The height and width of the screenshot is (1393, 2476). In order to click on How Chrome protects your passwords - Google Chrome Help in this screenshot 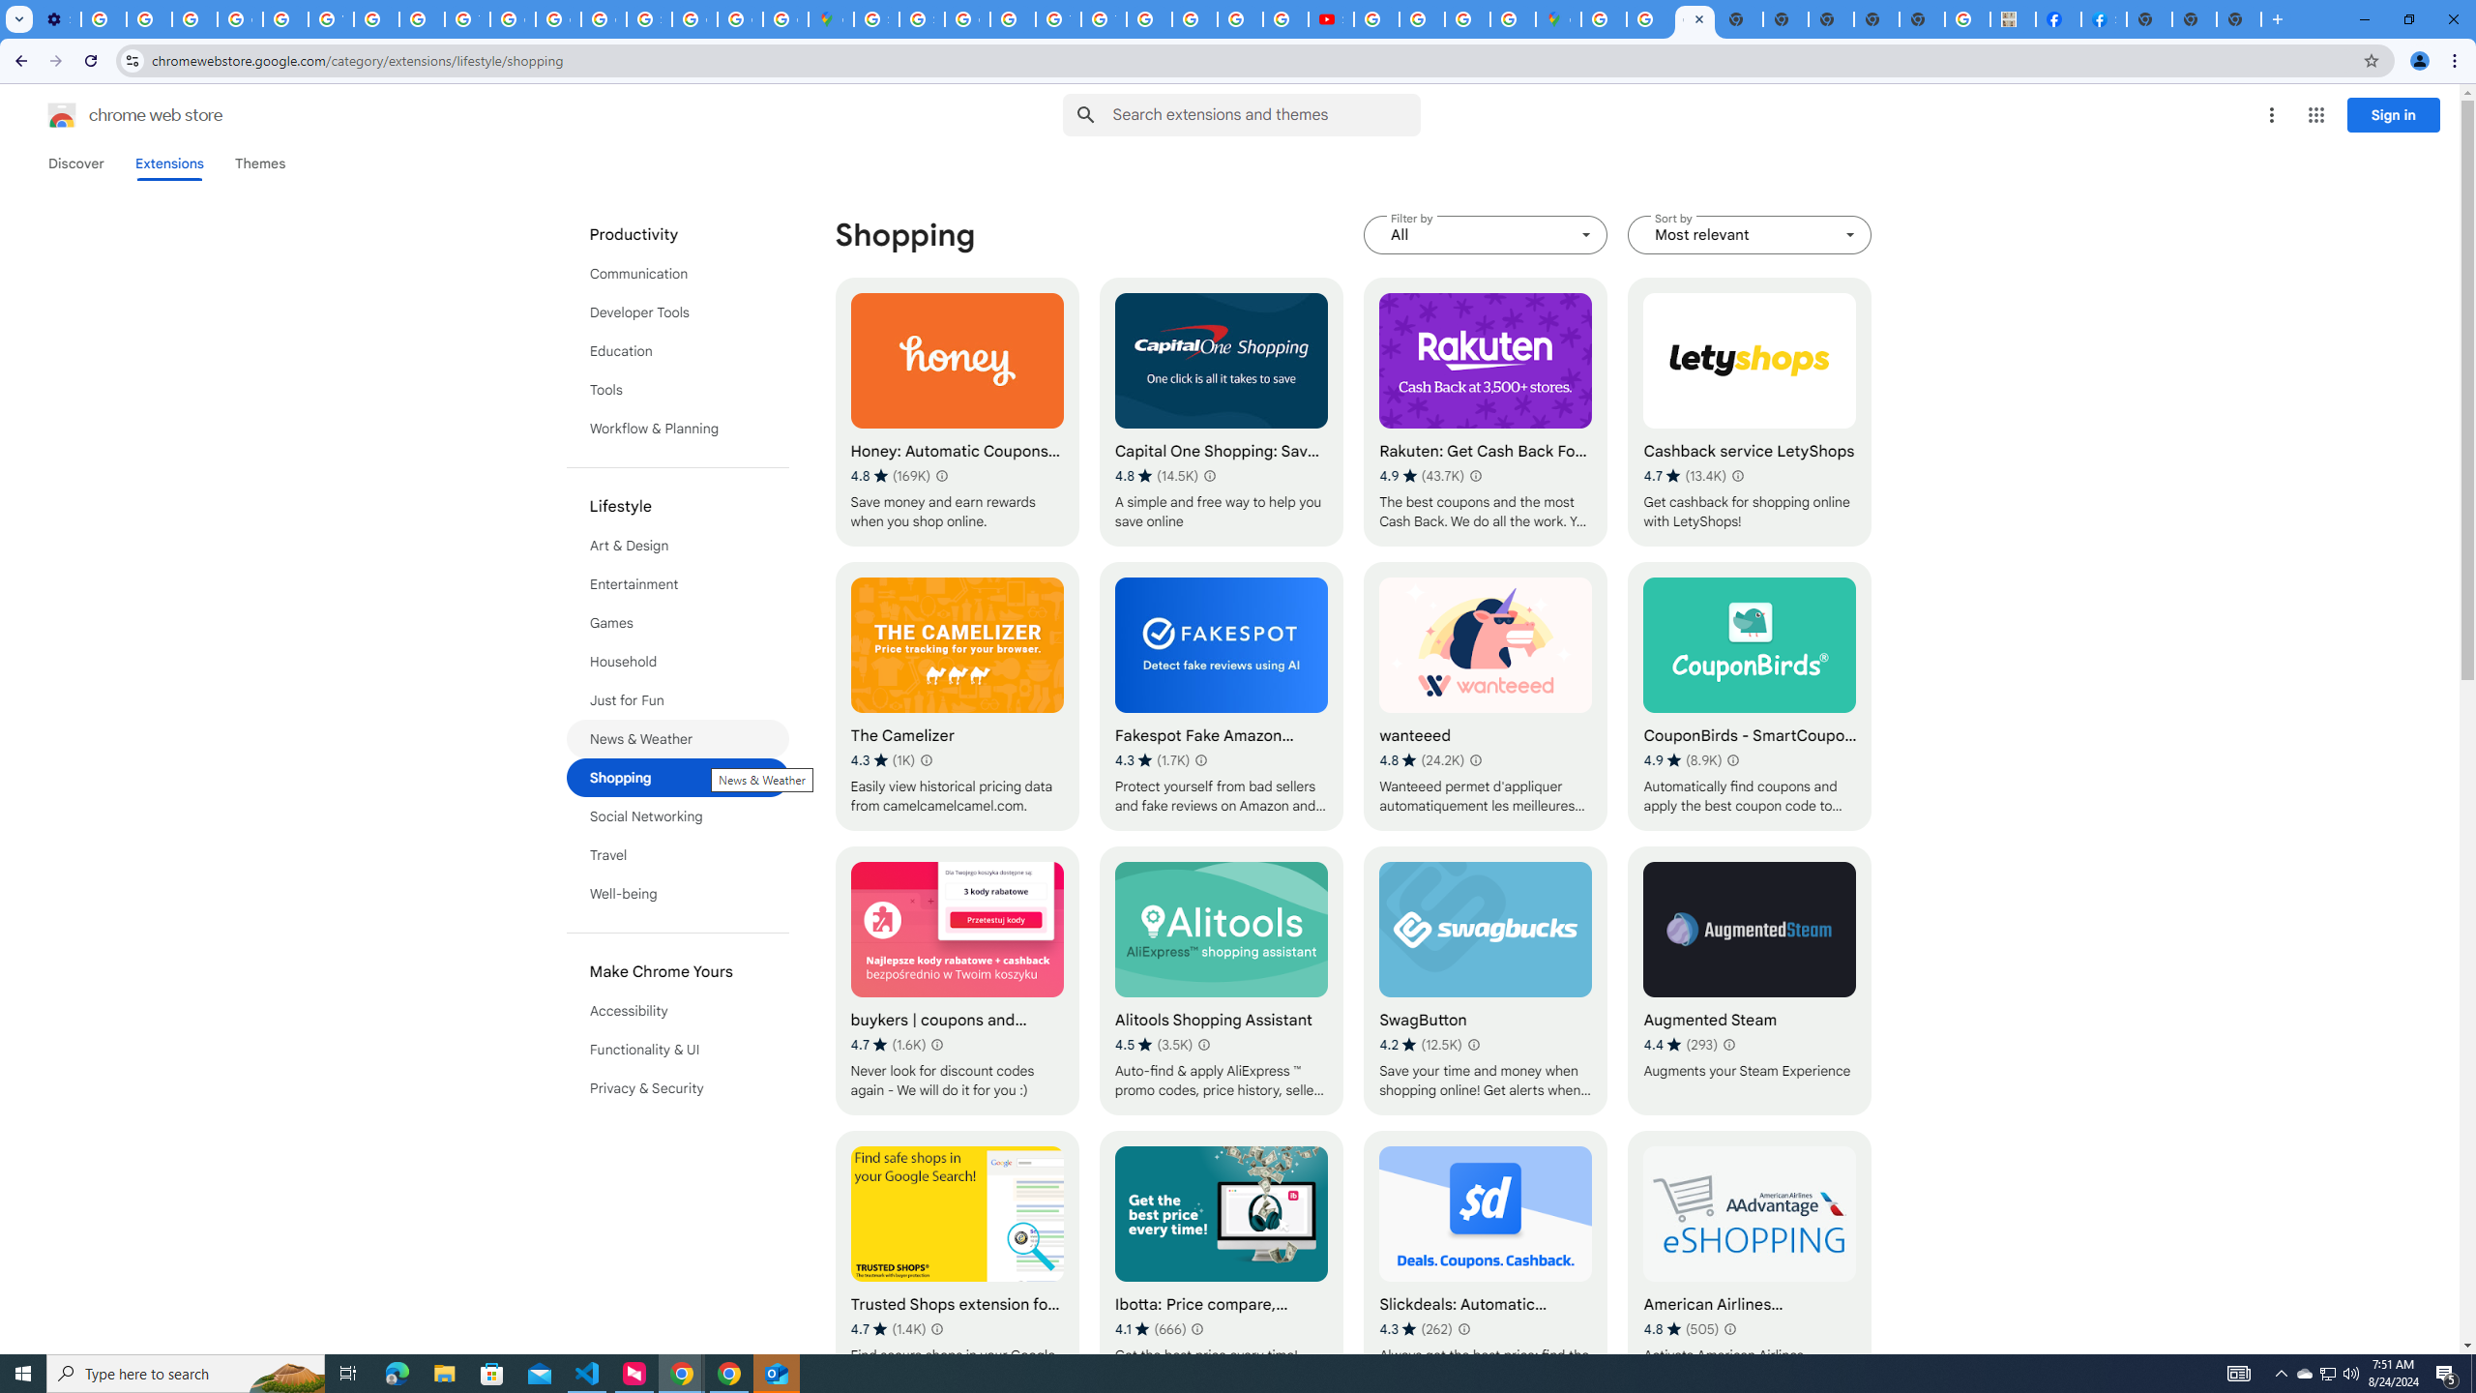, I will do `click(1376, 19)`.